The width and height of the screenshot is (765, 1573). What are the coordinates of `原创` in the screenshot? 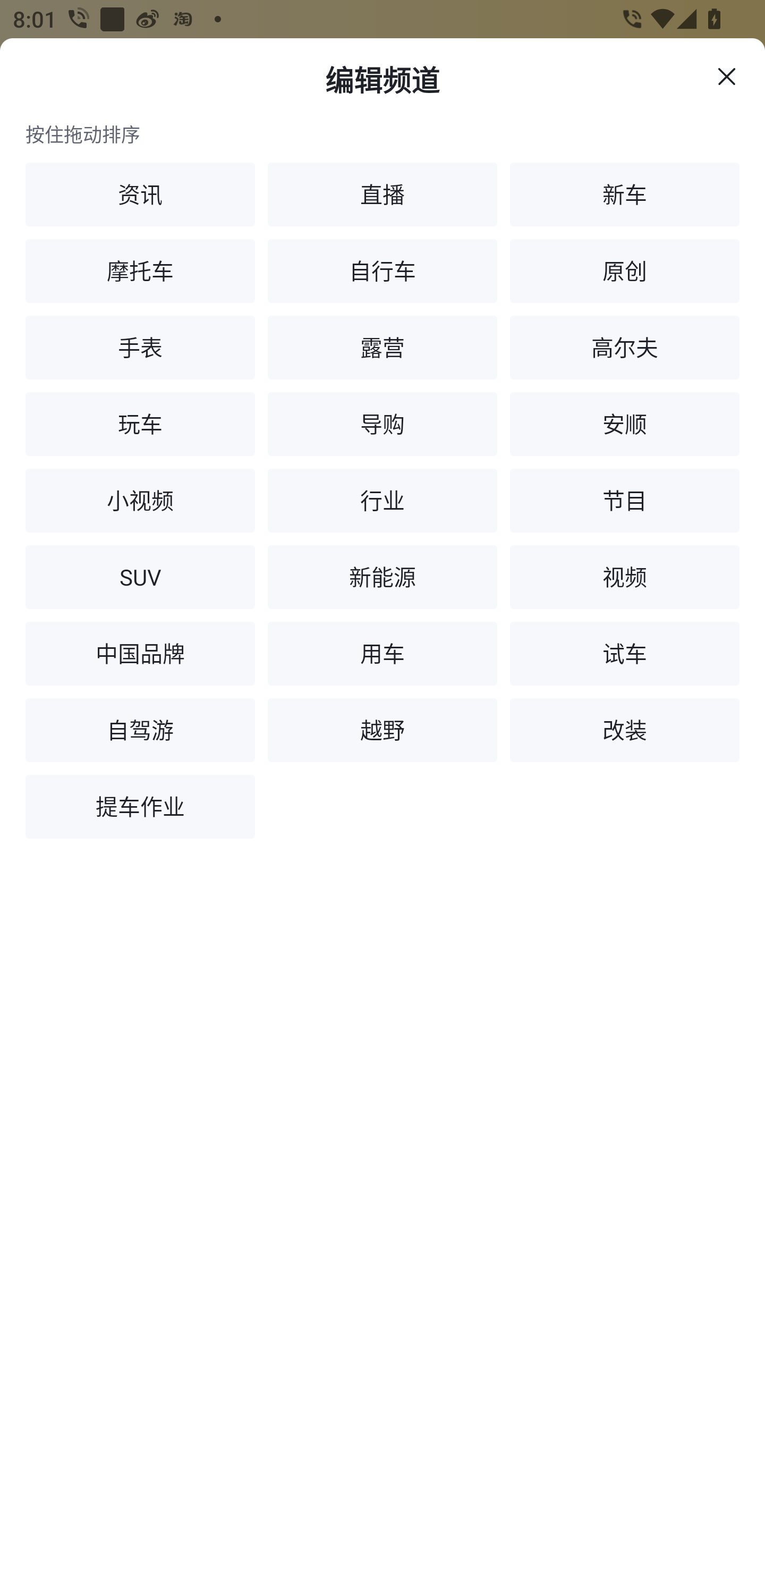 It's located at (625, 271).